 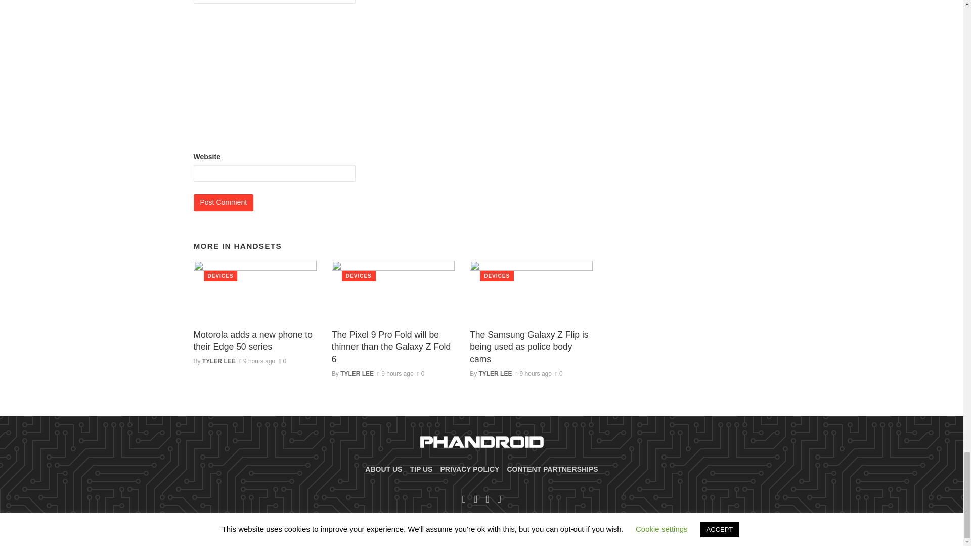 I want to click on Post Comment, so click(x=224, y=202).